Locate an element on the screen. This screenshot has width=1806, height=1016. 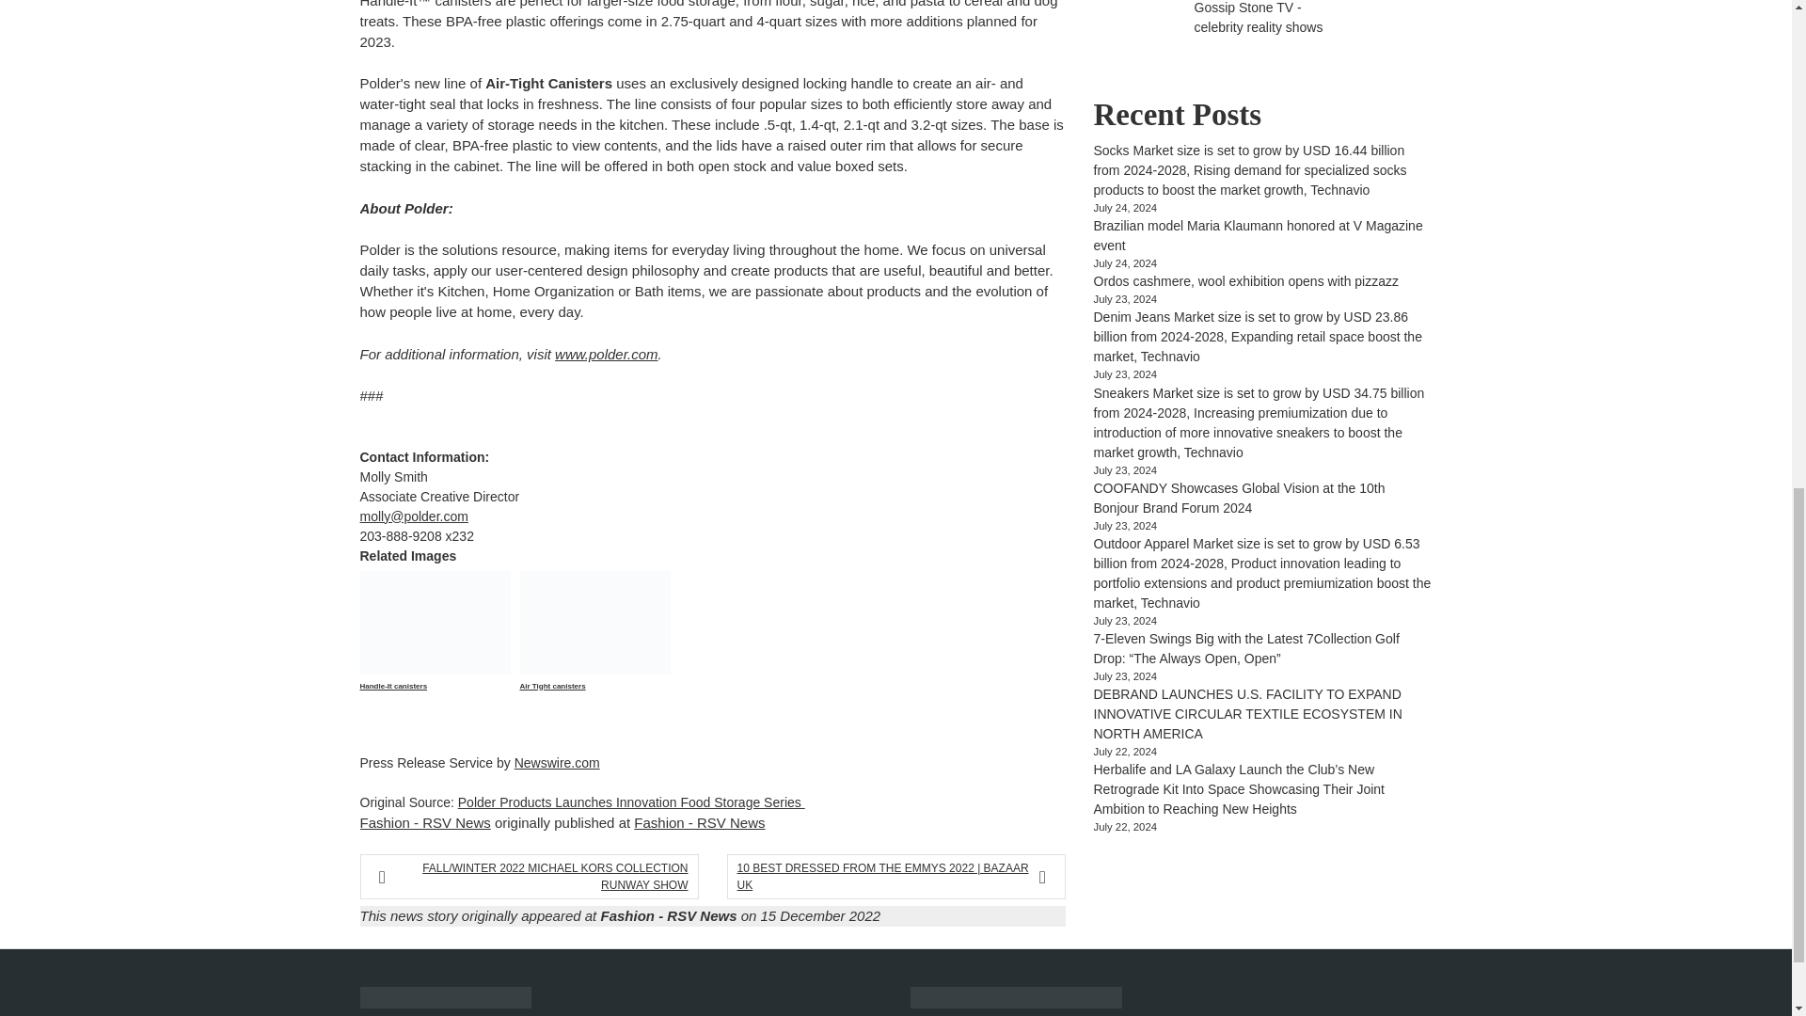
Fashion - RSV News is located at coordinates (424, 822).